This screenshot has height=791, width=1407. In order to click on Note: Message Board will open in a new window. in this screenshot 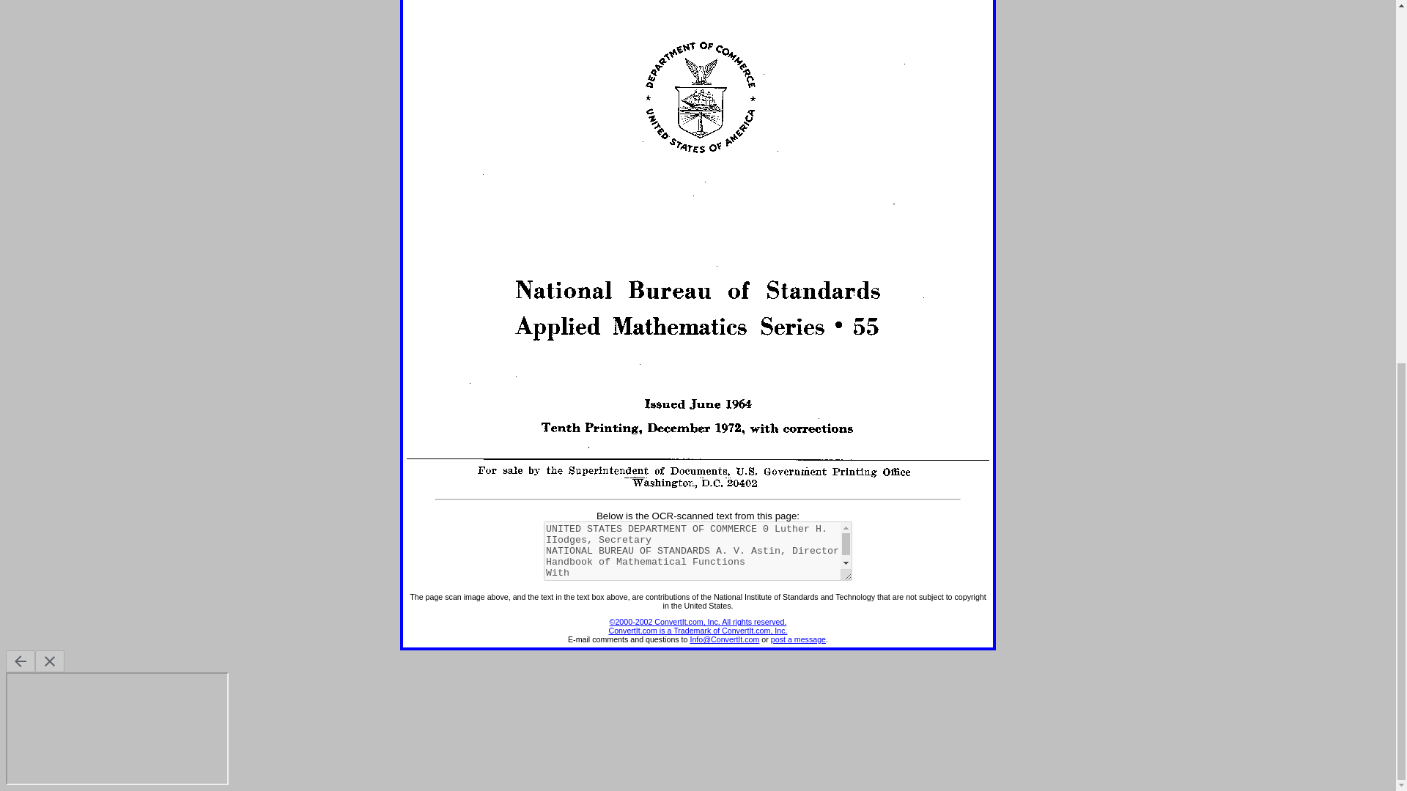, I will do `click(799, 639)`.